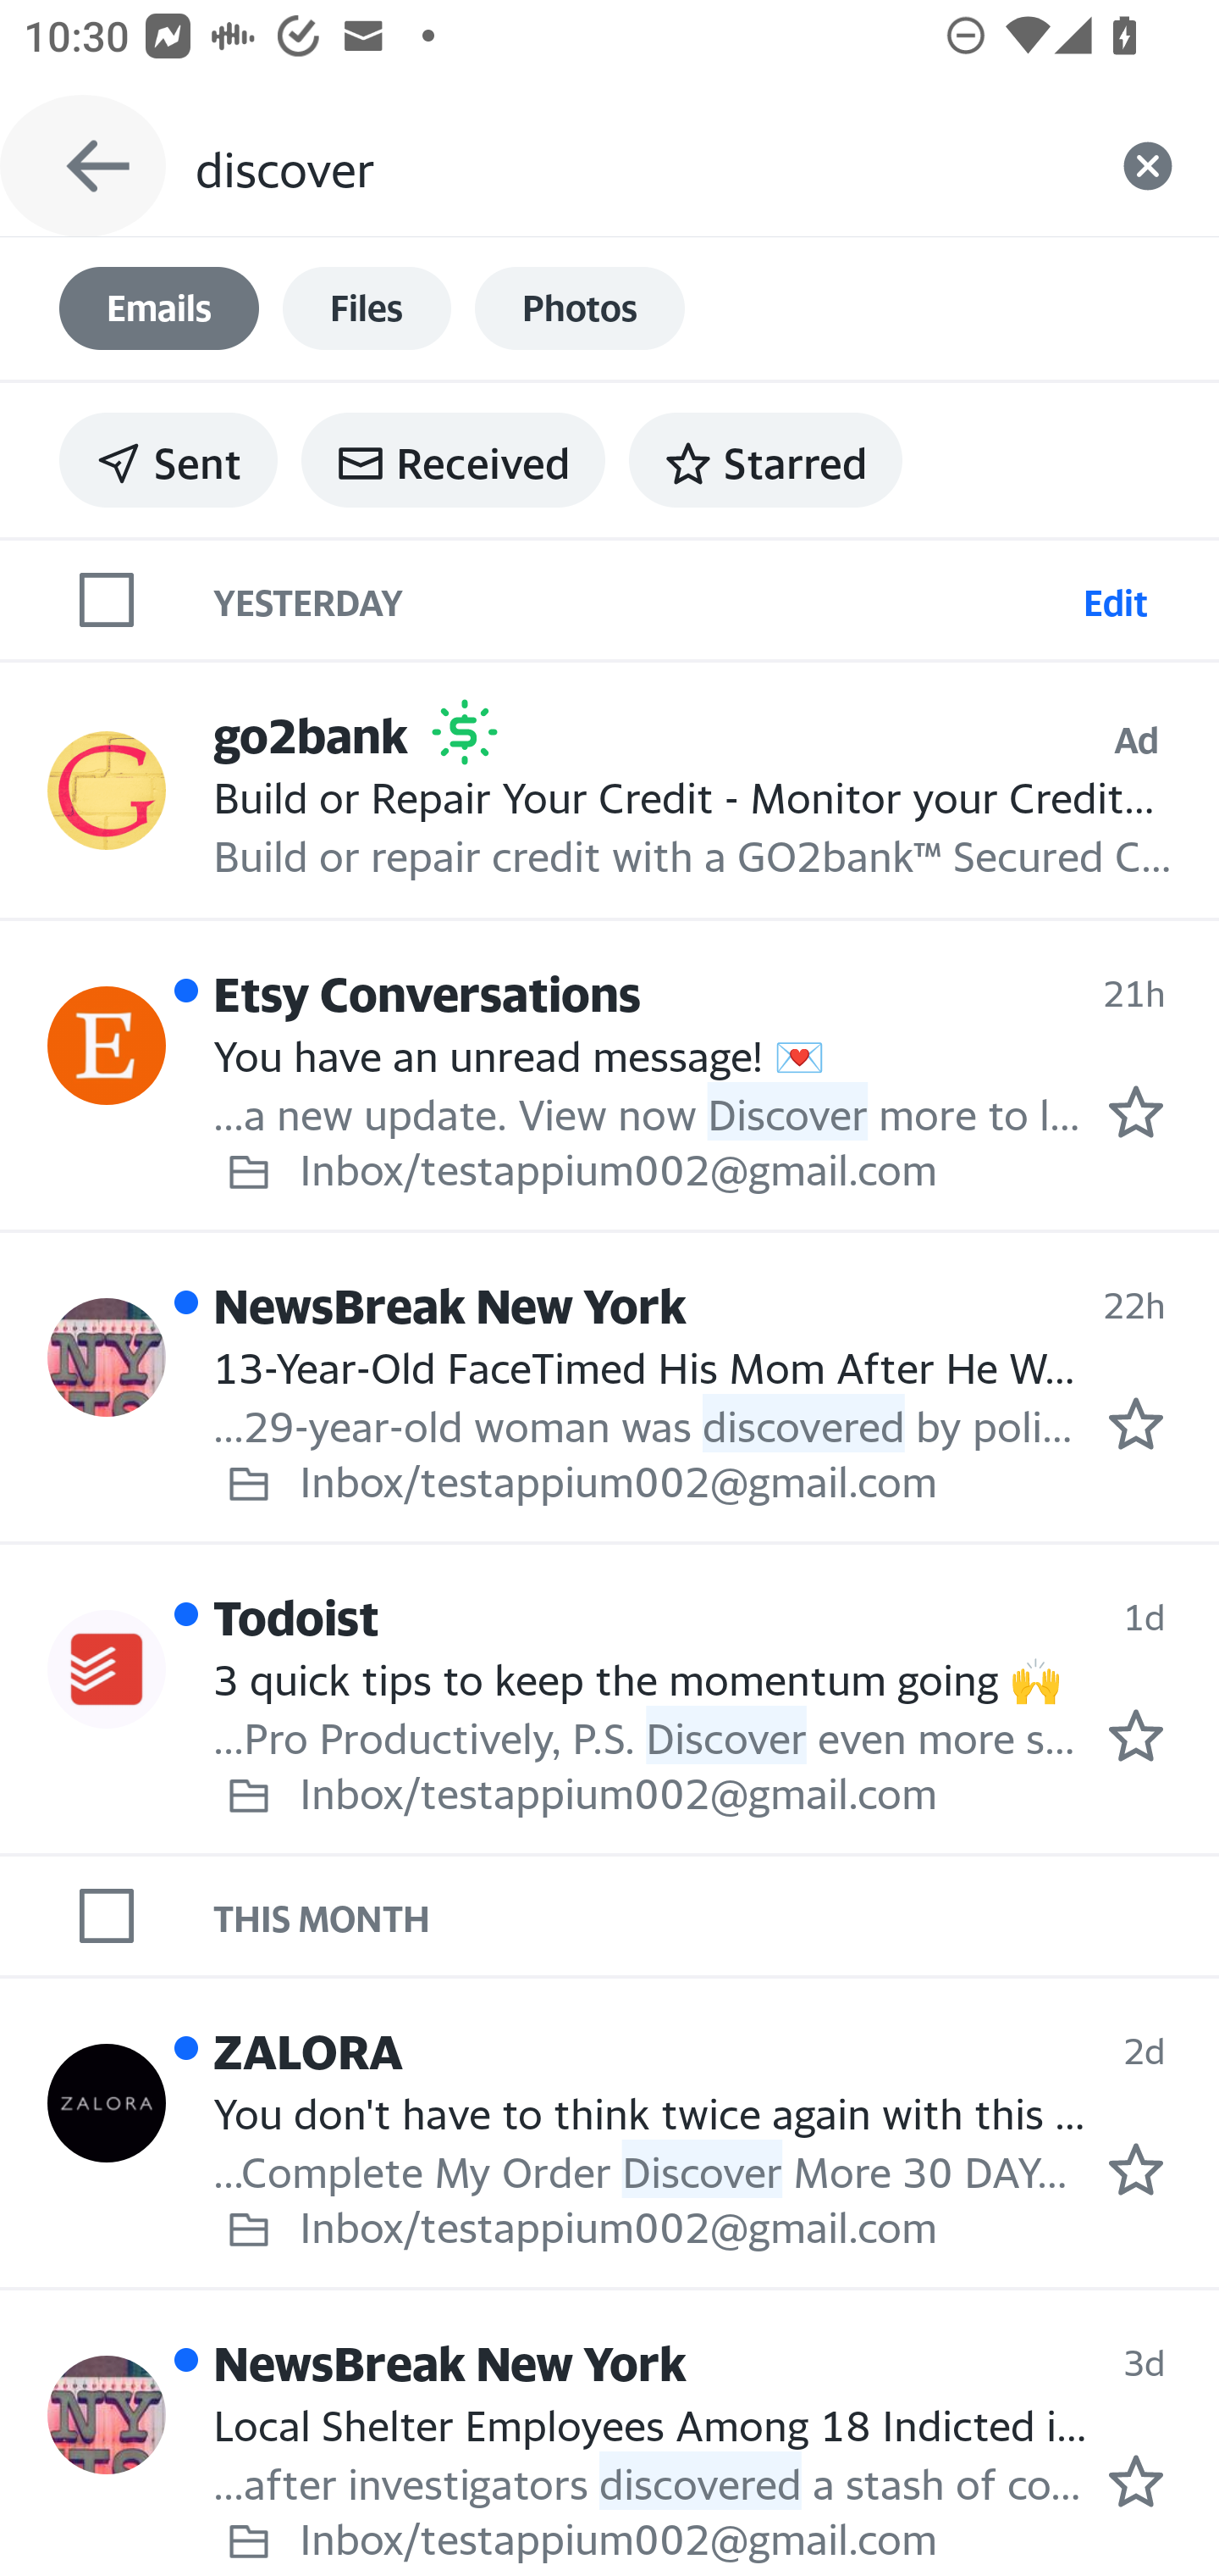 This screenshot has height=2576, width=1219. I want to click on Sent, so click(168, 459).